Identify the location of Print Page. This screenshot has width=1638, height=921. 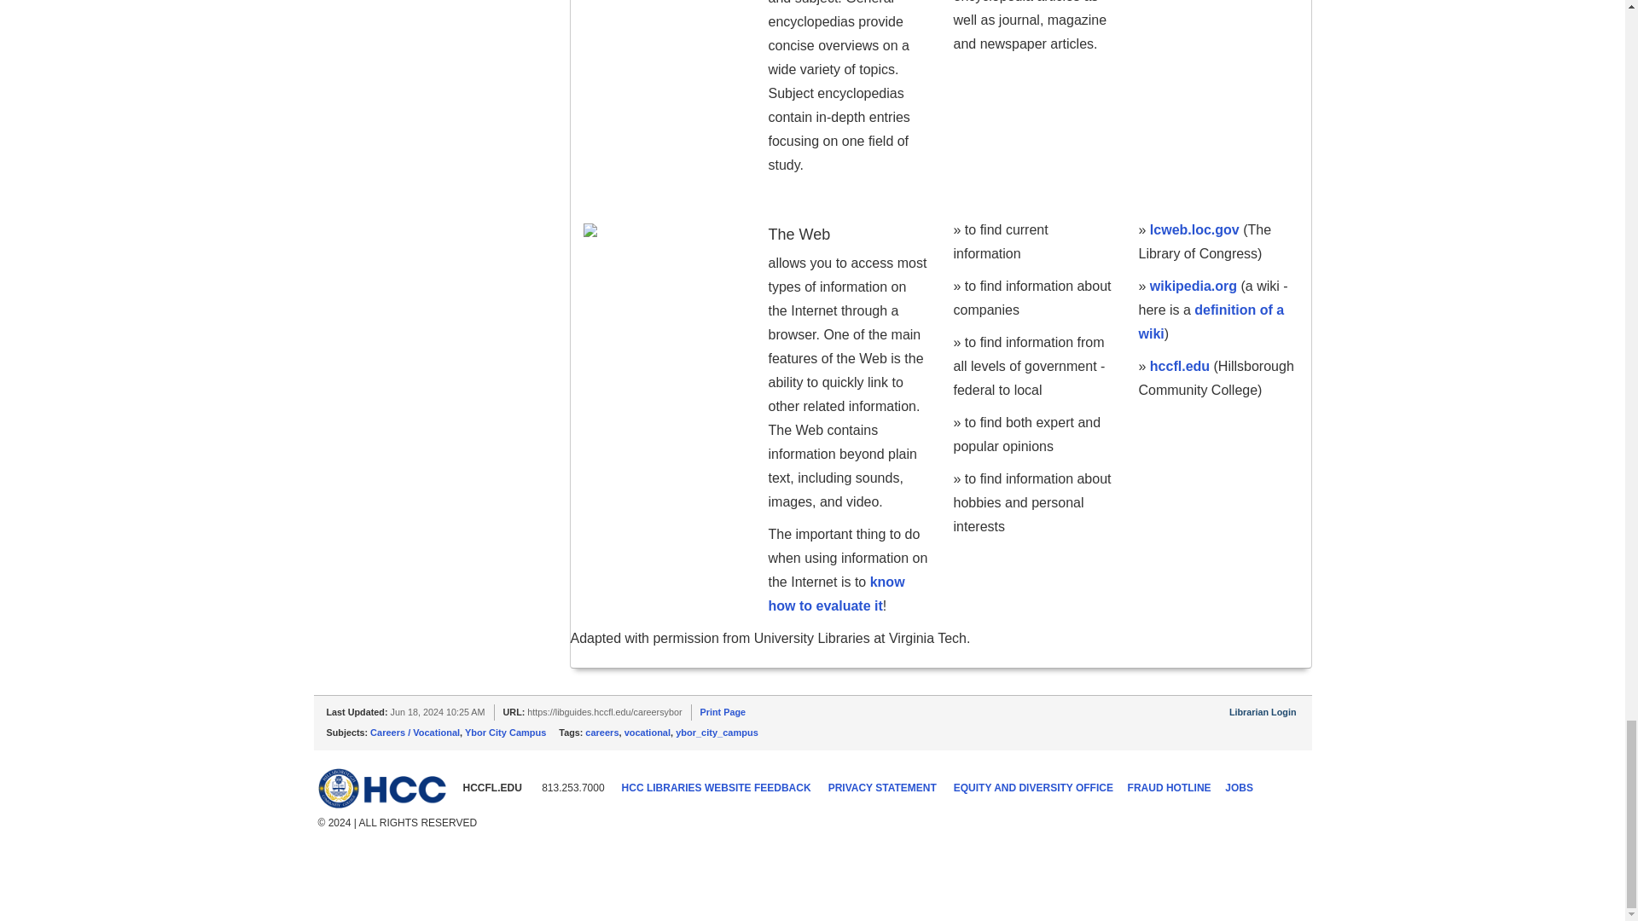
(723, 712).